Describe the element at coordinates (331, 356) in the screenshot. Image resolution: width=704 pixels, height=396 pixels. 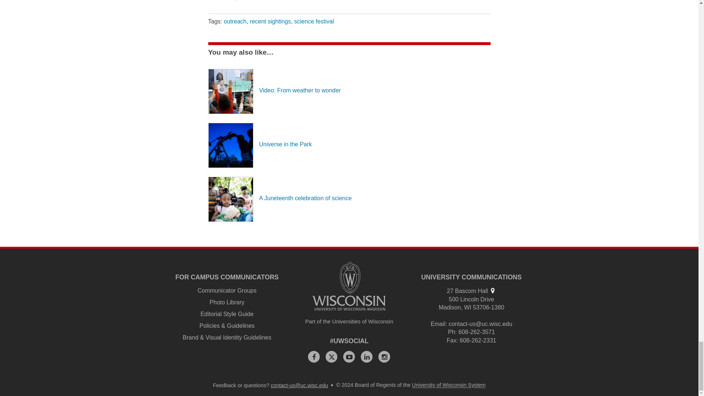
I see `X, formerly Twitter` at that location.